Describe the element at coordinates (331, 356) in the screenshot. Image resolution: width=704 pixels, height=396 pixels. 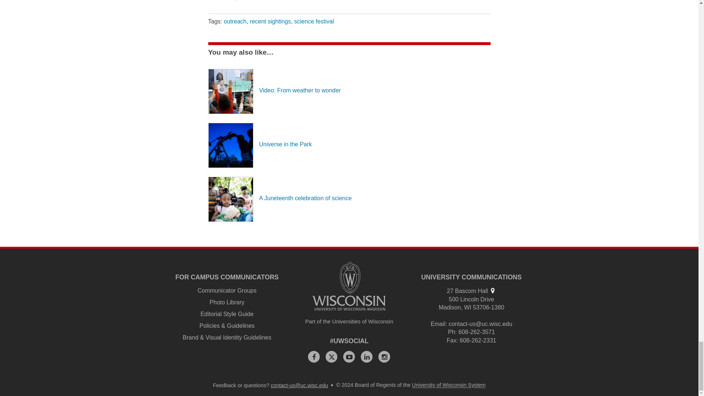
I see `X, formerly Twitter` at that location.